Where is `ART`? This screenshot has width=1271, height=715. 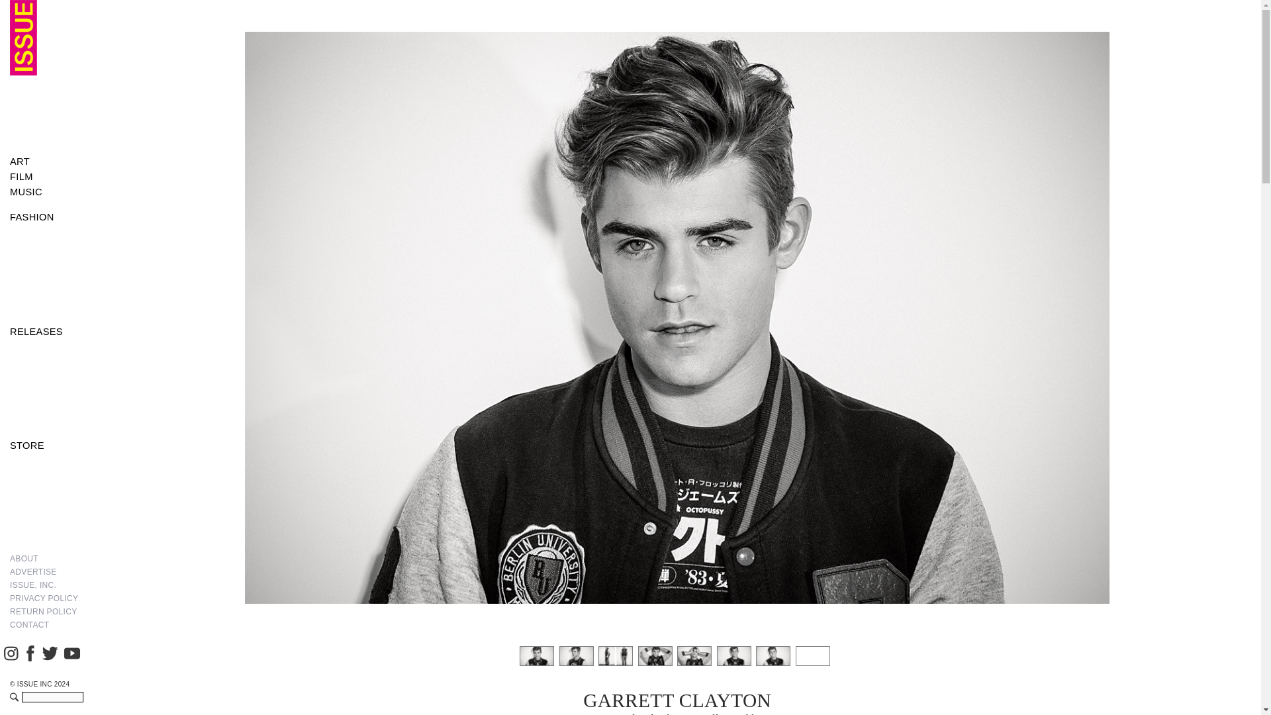 ART is located at coordinates (46, 162).